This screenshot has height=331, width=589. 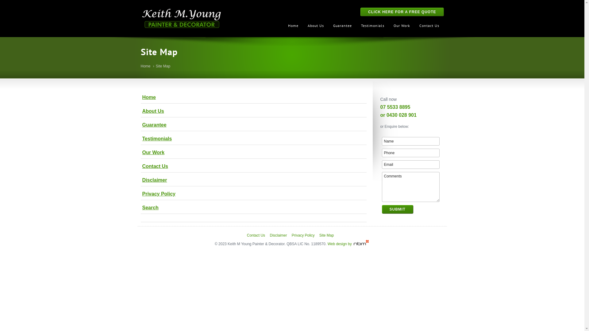 What do you see at coordinates (163, 66) in the screenshot?
I see `Site Map` at bounding box center [163, 66].